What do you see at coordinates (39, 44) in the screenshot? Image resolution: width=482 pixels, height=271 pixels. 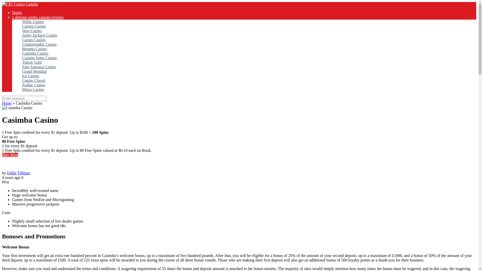 I see `Conquestador Casino` at bounding box center [39, 44].